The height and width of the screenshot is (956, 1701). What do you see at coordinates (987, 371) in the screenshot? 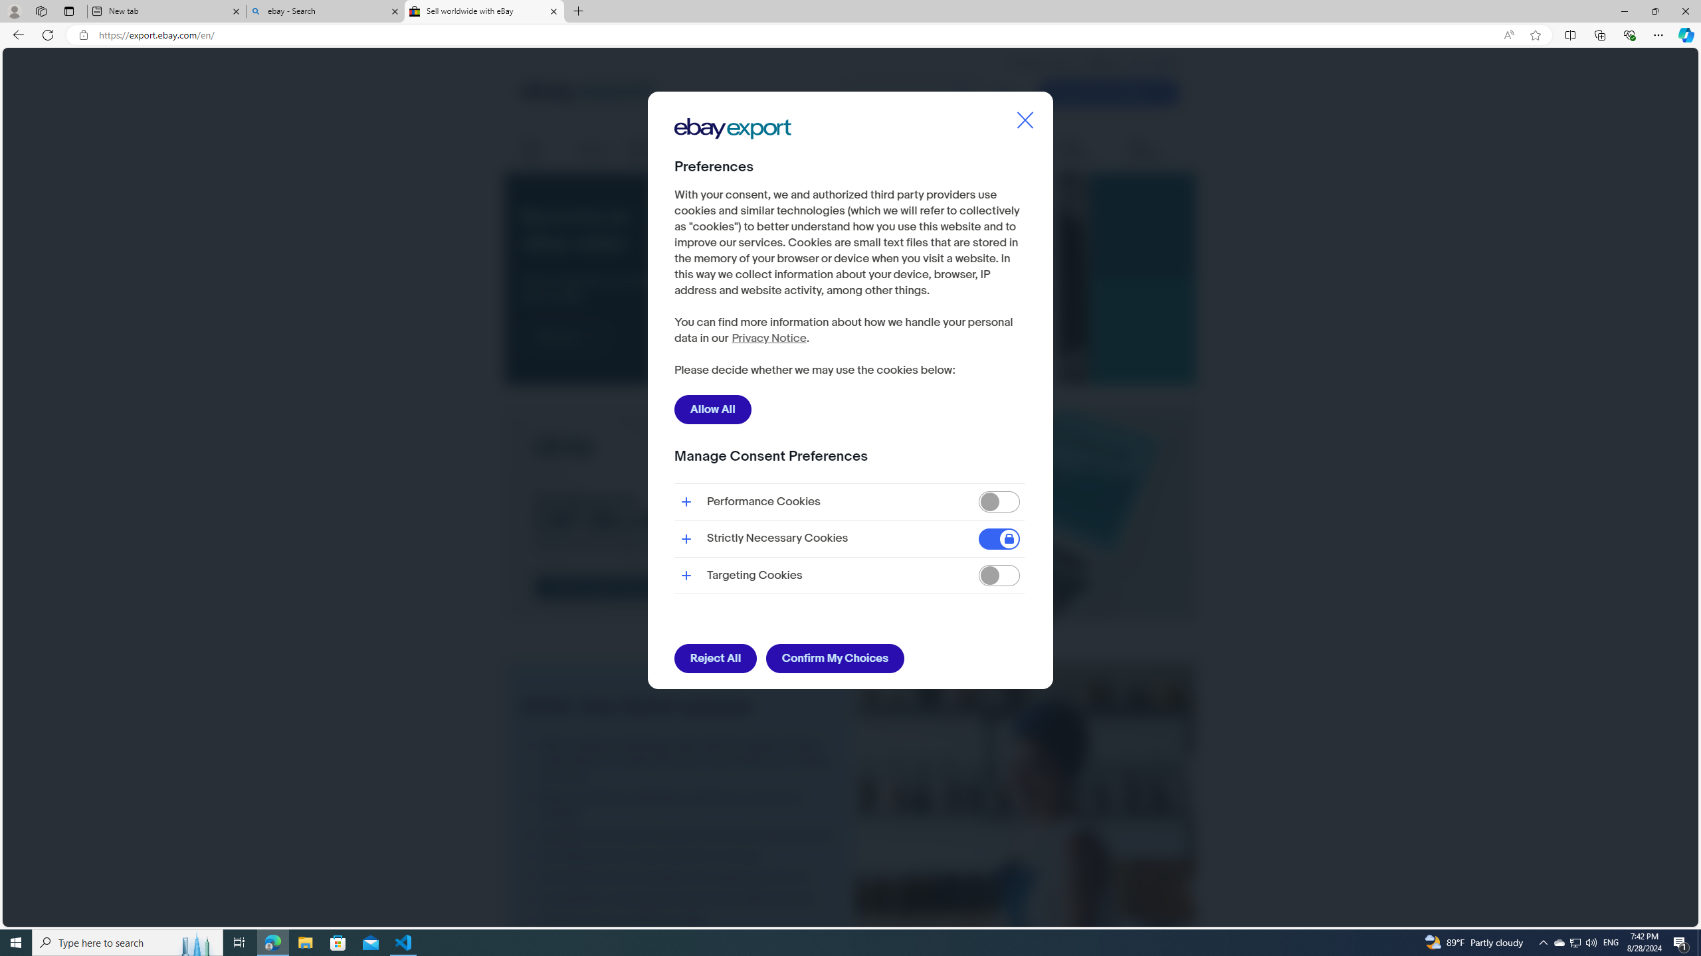
I see `Accept All` at bounding box center [987, 371].